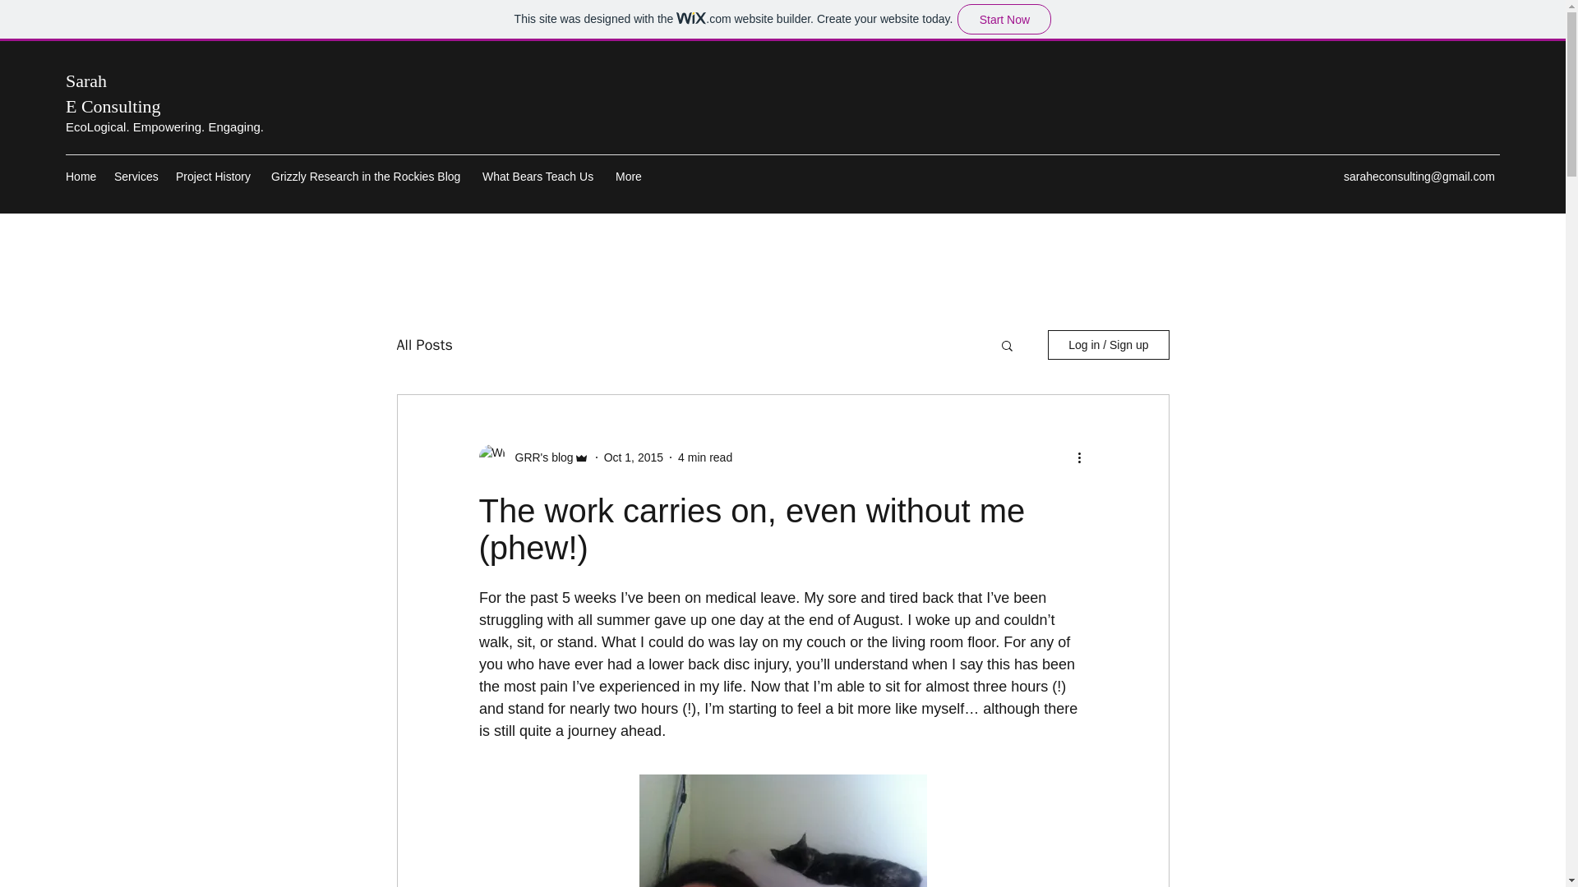 This screenshot has width=1578, height=887. Describe the element at coordinates (538, 457) in the screenshot. I see `GRR's blog` at that location.